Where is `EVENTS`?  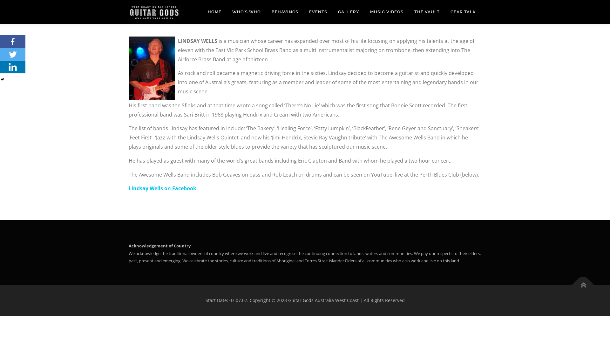
EVENTS is located at coordinates (318, 12).